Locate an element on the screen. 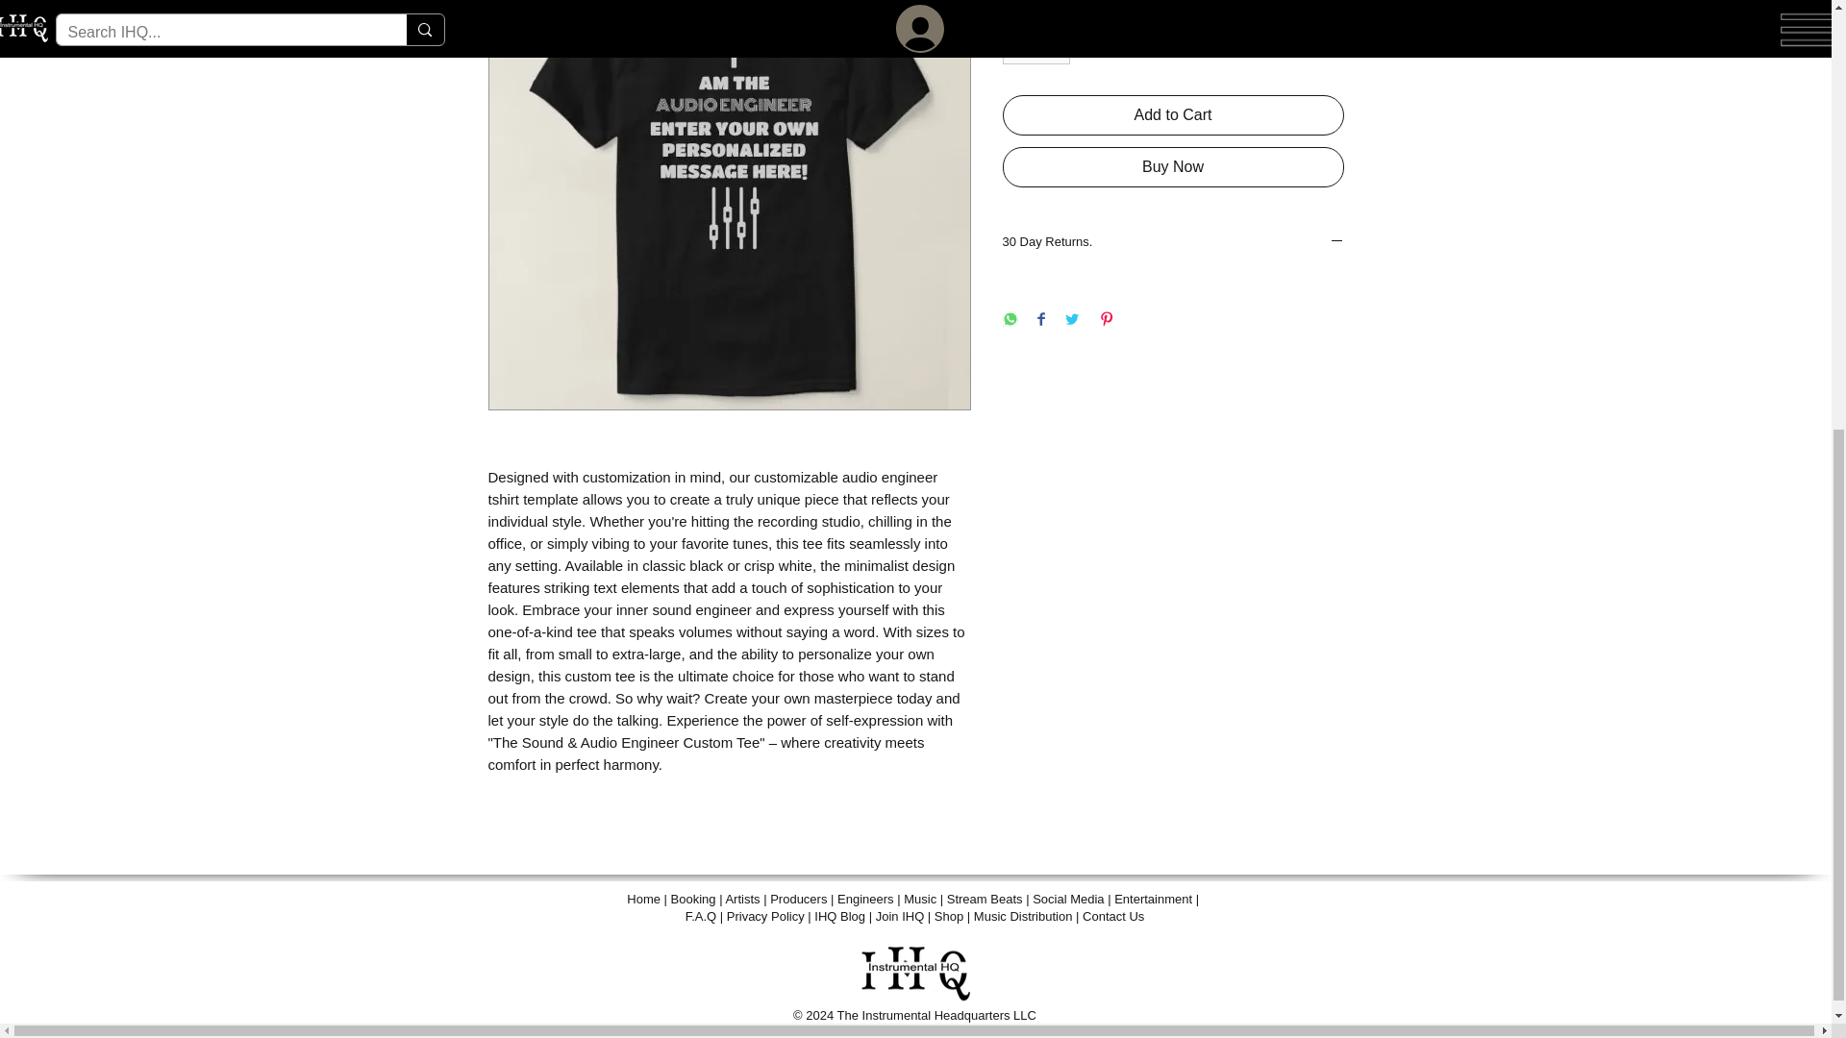  Add to Cart is located at coordinates (1173, 115).